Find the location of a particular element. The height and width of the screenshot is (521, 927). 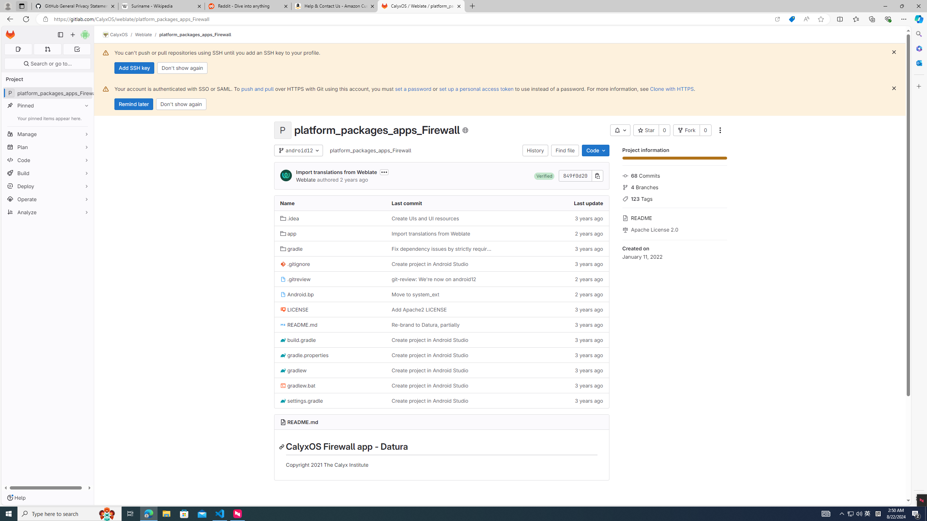

gradlew.bat is located at coordinates (298, 385).